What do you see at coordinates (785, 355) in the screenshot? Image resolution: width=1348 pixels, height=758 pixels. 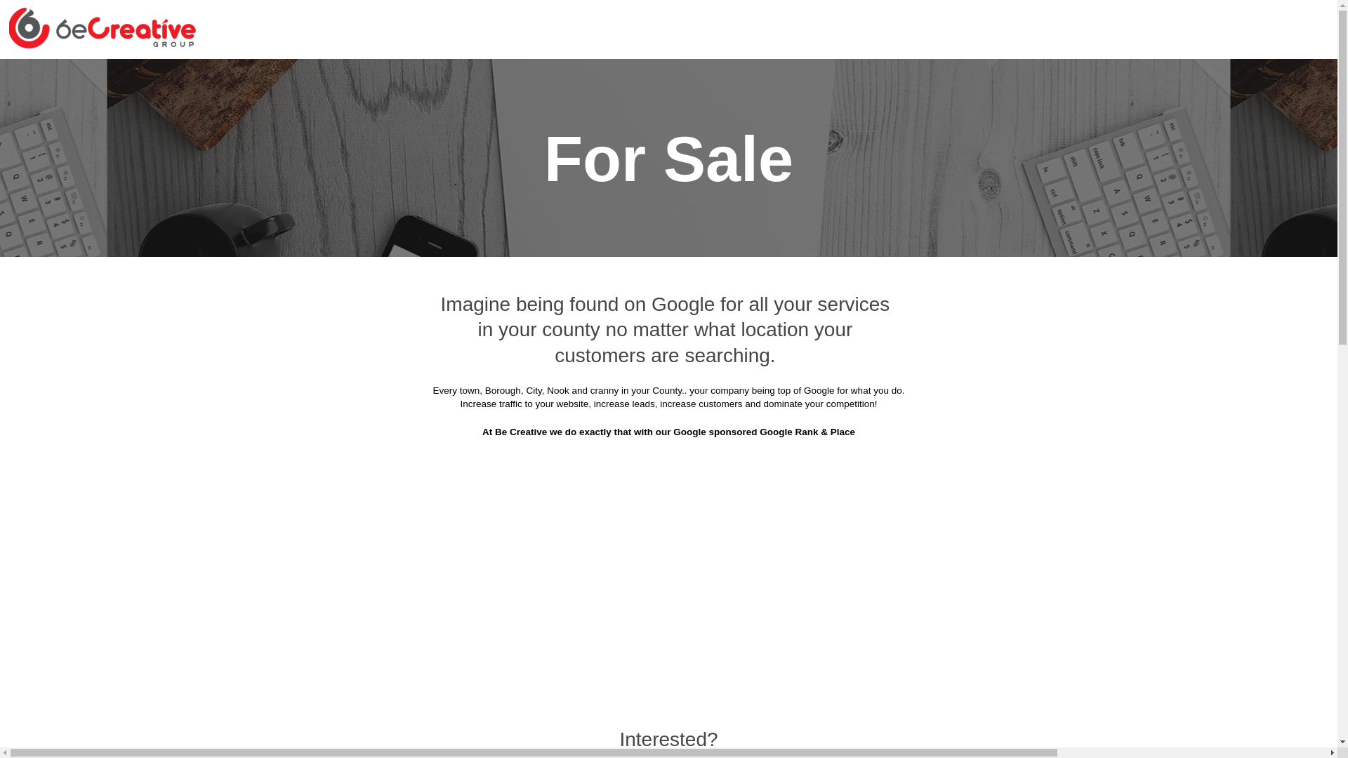 I see `Aggregate Suppliers Ivybridge Devon` at bounding box center [785, 355].